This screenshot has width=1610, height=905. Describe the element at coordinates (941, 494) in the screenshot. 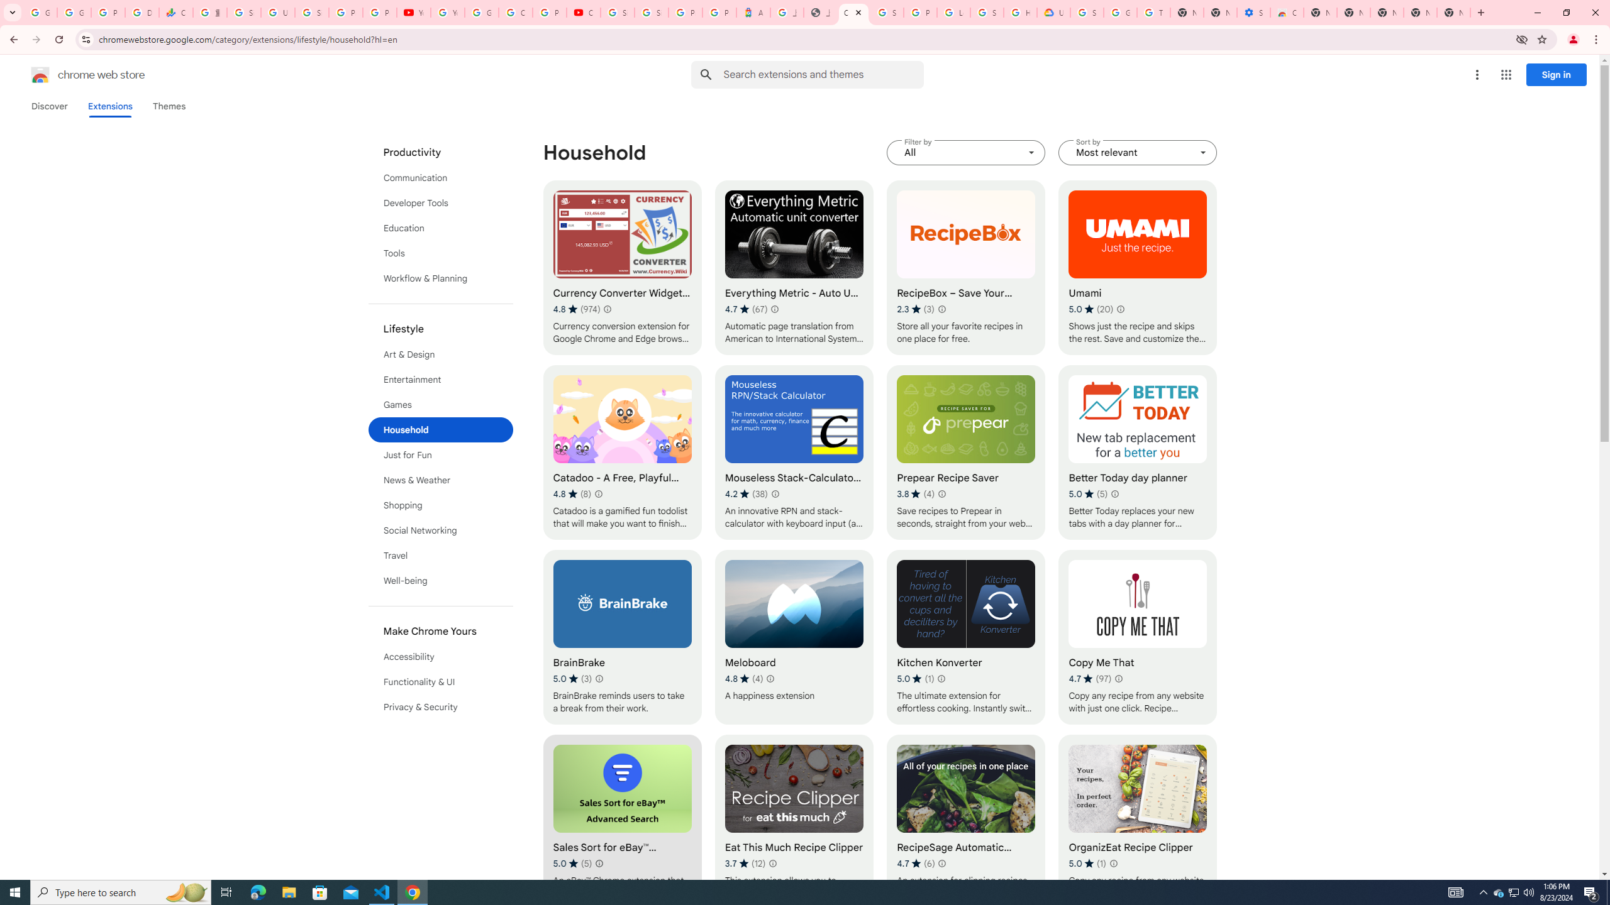

I see `Learn more about results and reviews "Prepear Recipe Saver"` at that location.